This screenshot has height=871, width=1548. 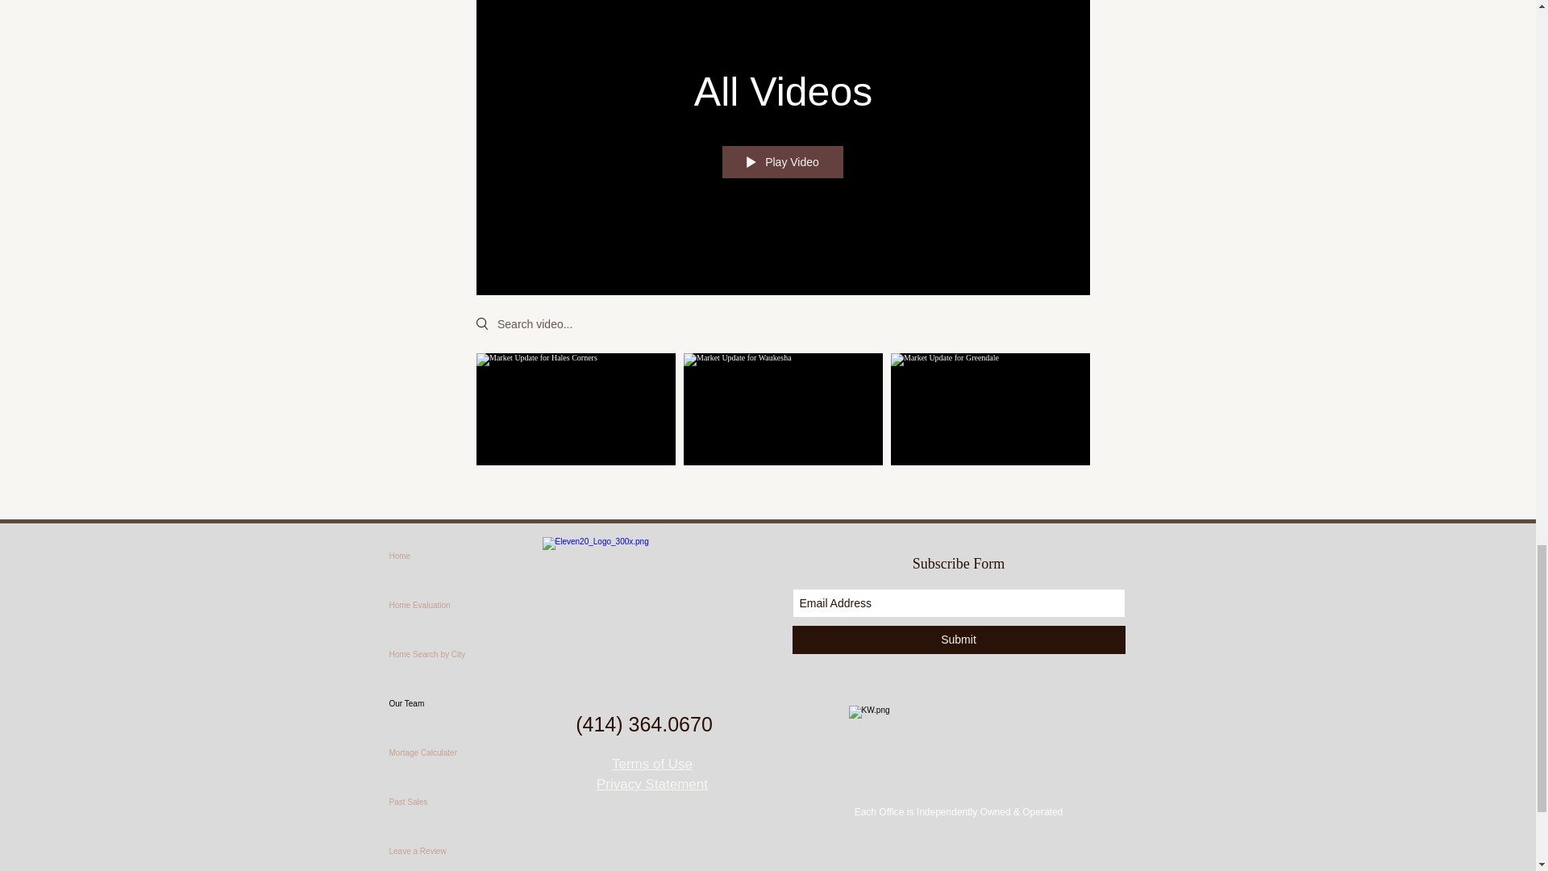 I want to click on Our Team, so click(x=464, y=703).